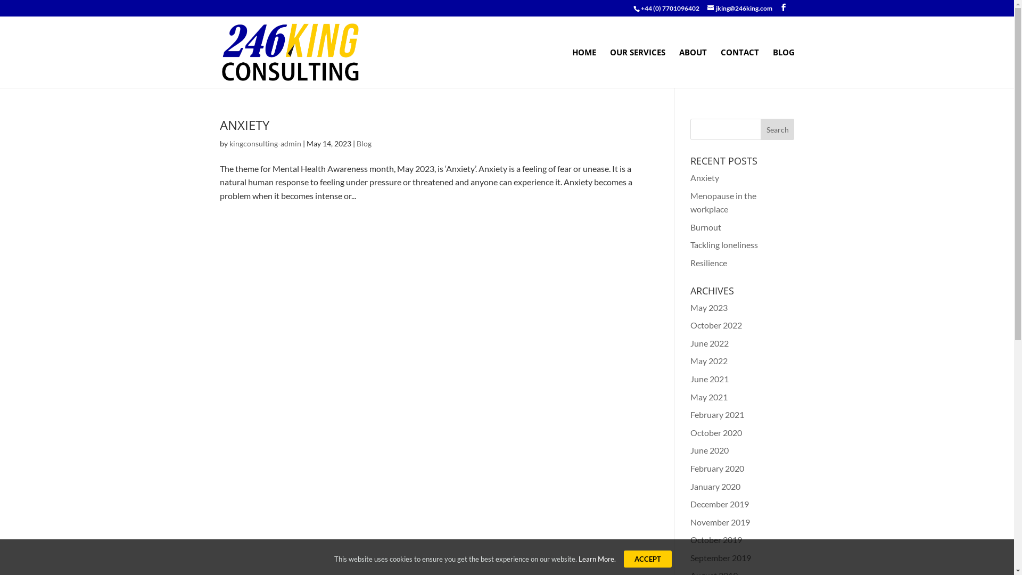  I want to click on OUR SERVICES, so click(638, 68).